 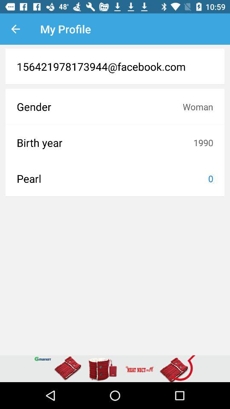 I want to click on turn off the birth year item, so click(x=105, y=142).